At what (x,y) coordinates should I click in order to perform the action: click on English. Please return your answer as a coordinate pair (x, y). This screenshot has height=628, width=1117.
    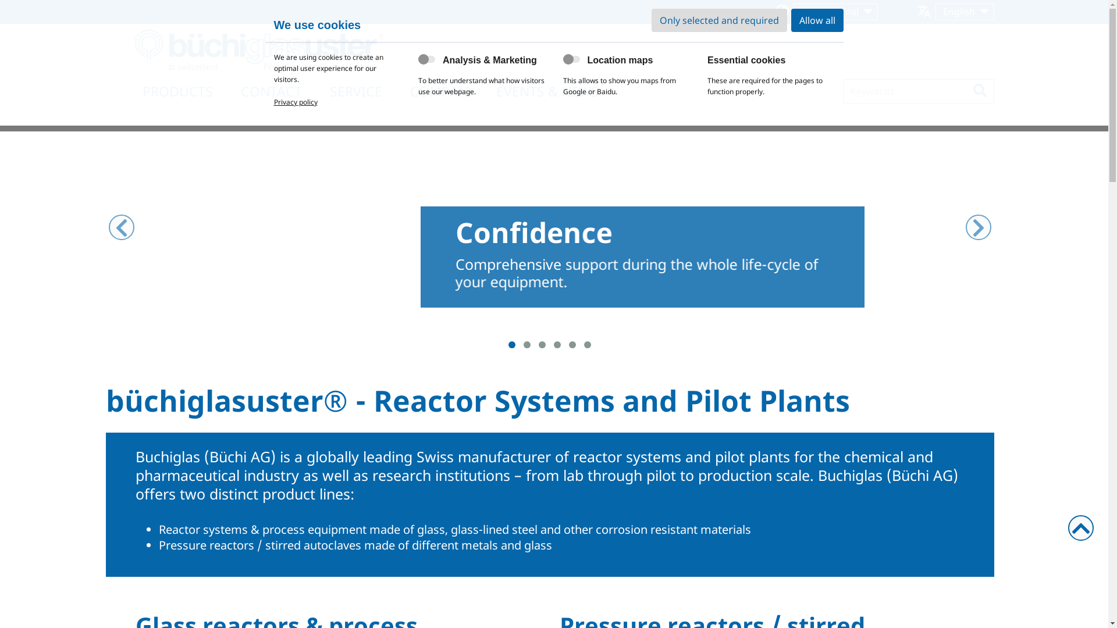
    Looking at the image, I should click on (965, 12).